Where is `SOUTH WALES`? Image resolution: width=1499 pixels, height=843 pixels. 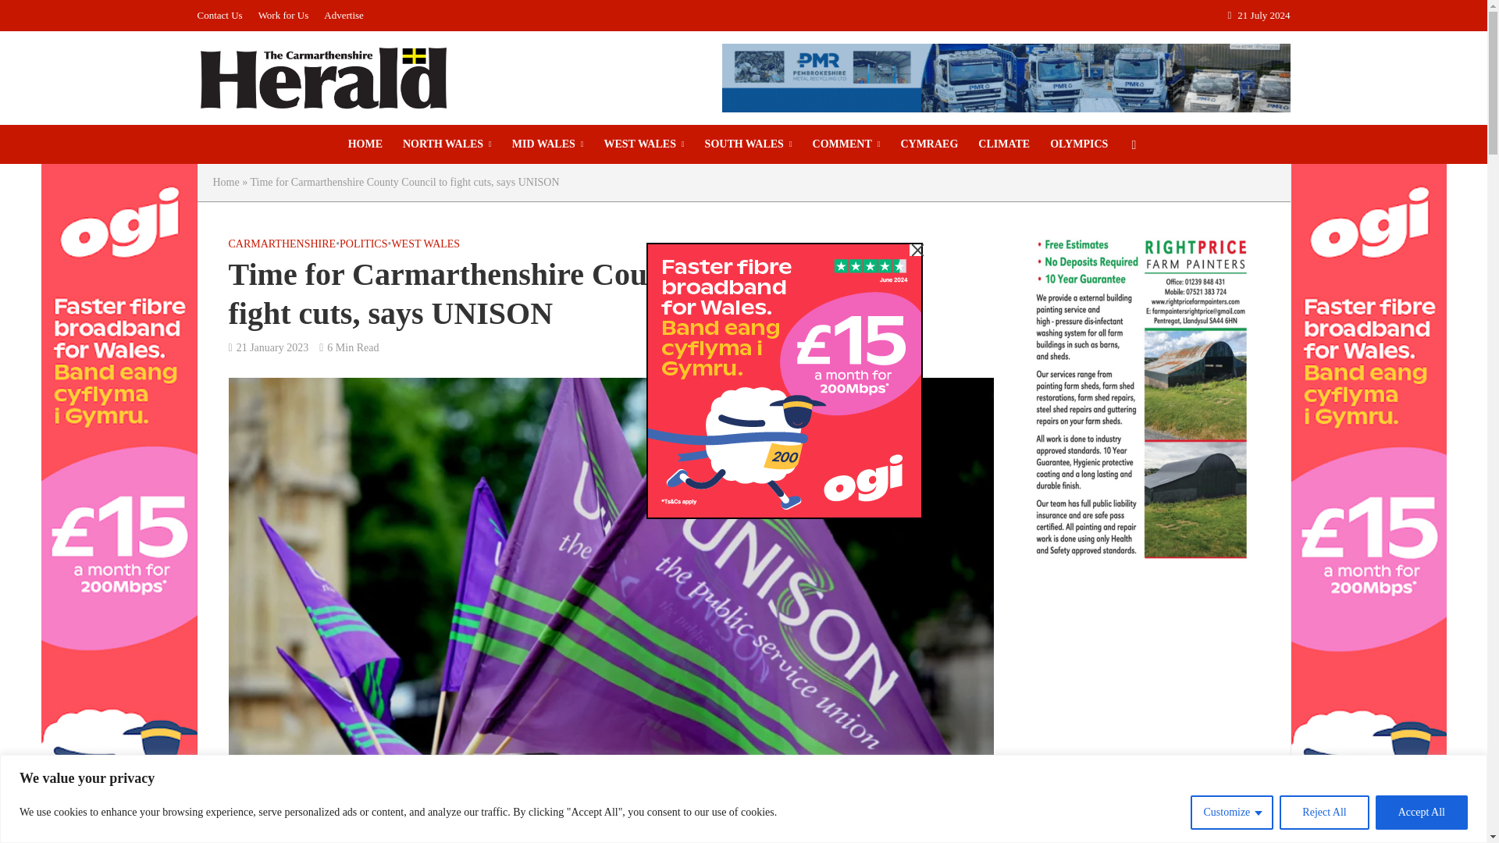
SOUTH WALES is located at coordinates (748, 144).